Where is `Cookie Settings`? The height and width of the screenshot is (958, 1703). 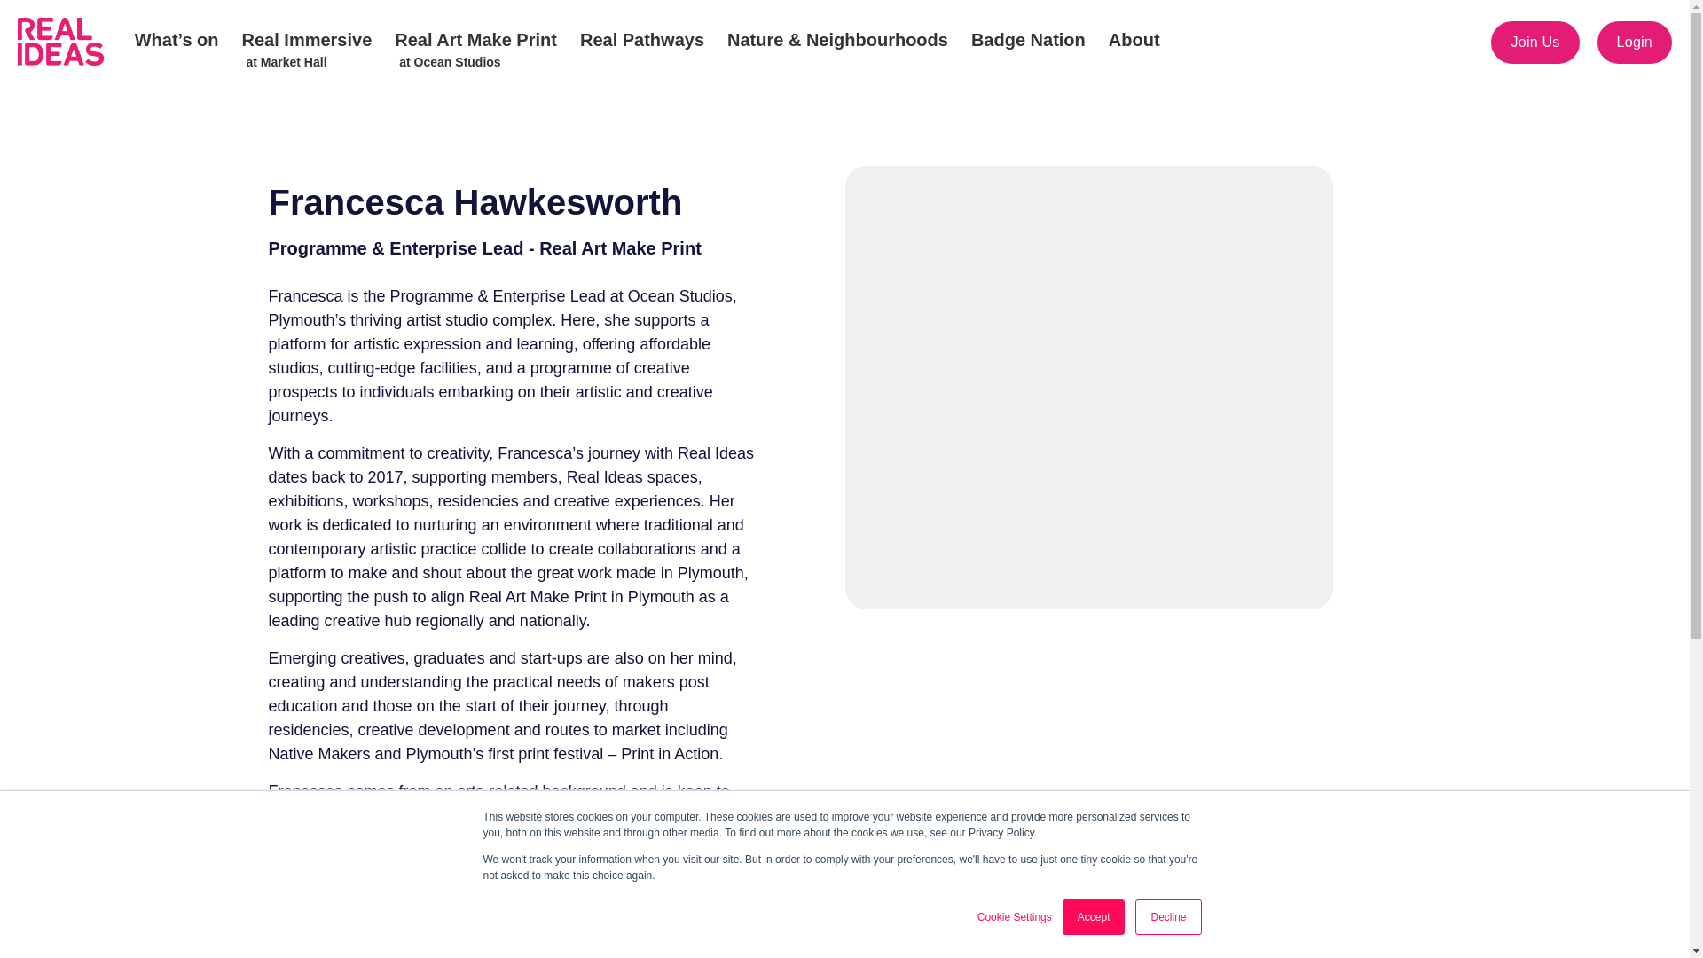 Cookie Settings is located at coordinates (1167, 917).